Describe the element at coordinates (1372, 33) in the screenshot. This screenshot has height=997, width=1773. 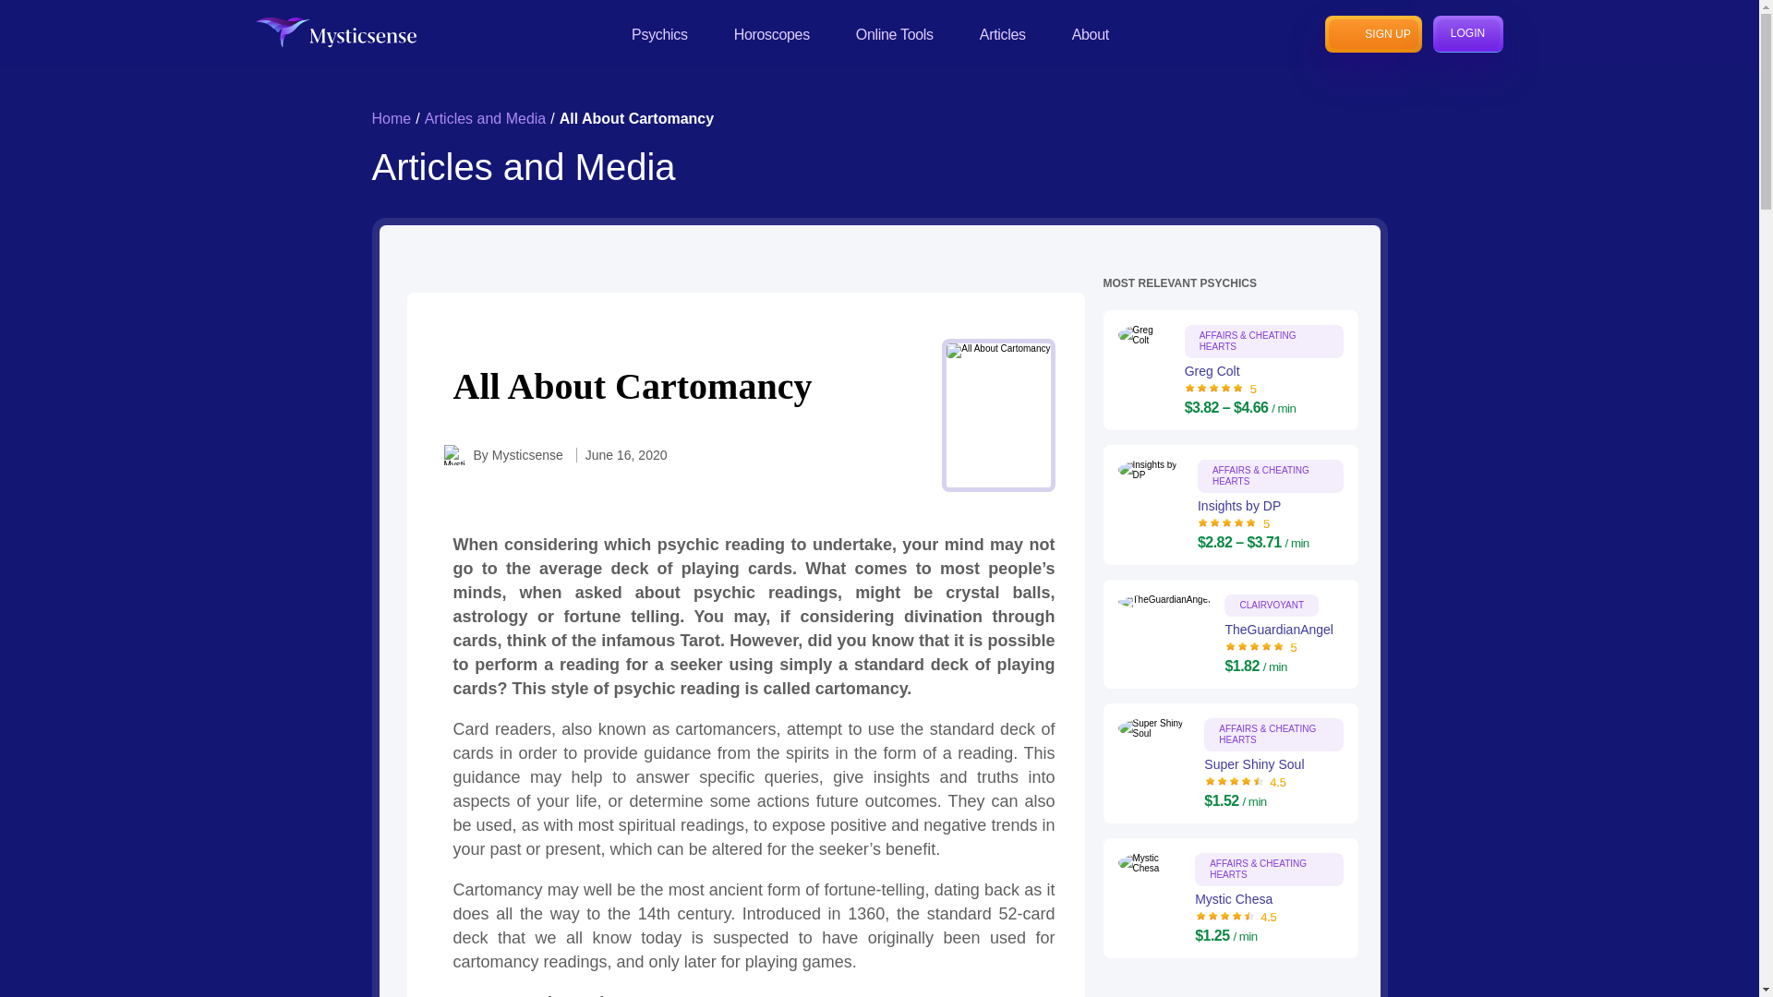
I see `SIGN UP` at that location.